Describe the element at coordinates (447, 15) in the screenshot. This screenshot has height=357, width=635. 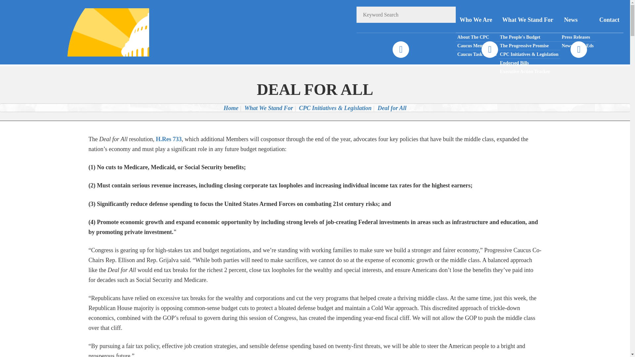
I see `Go` at that location.